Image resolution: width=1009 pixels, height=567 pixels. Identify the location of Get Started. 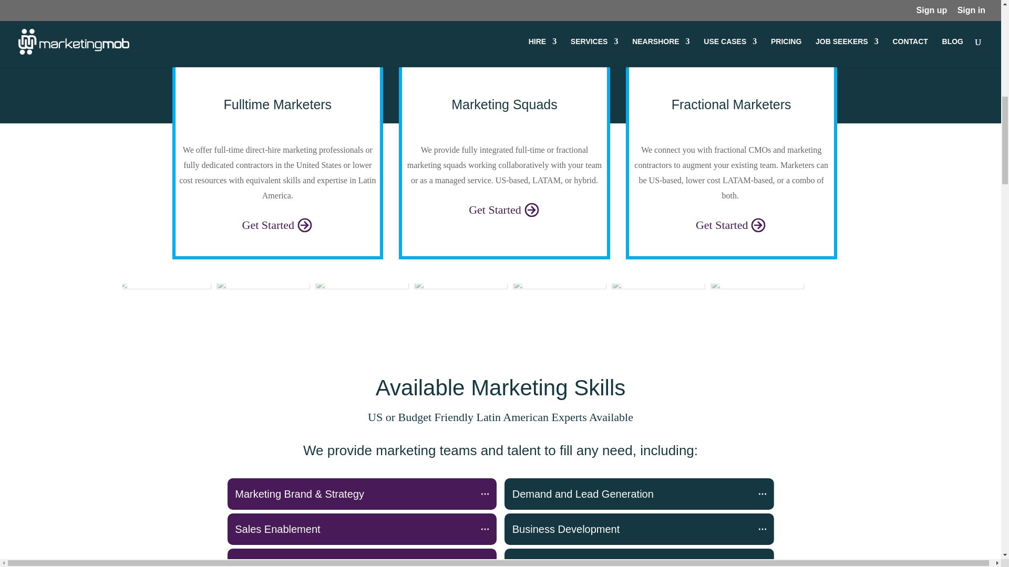
(504, 209).